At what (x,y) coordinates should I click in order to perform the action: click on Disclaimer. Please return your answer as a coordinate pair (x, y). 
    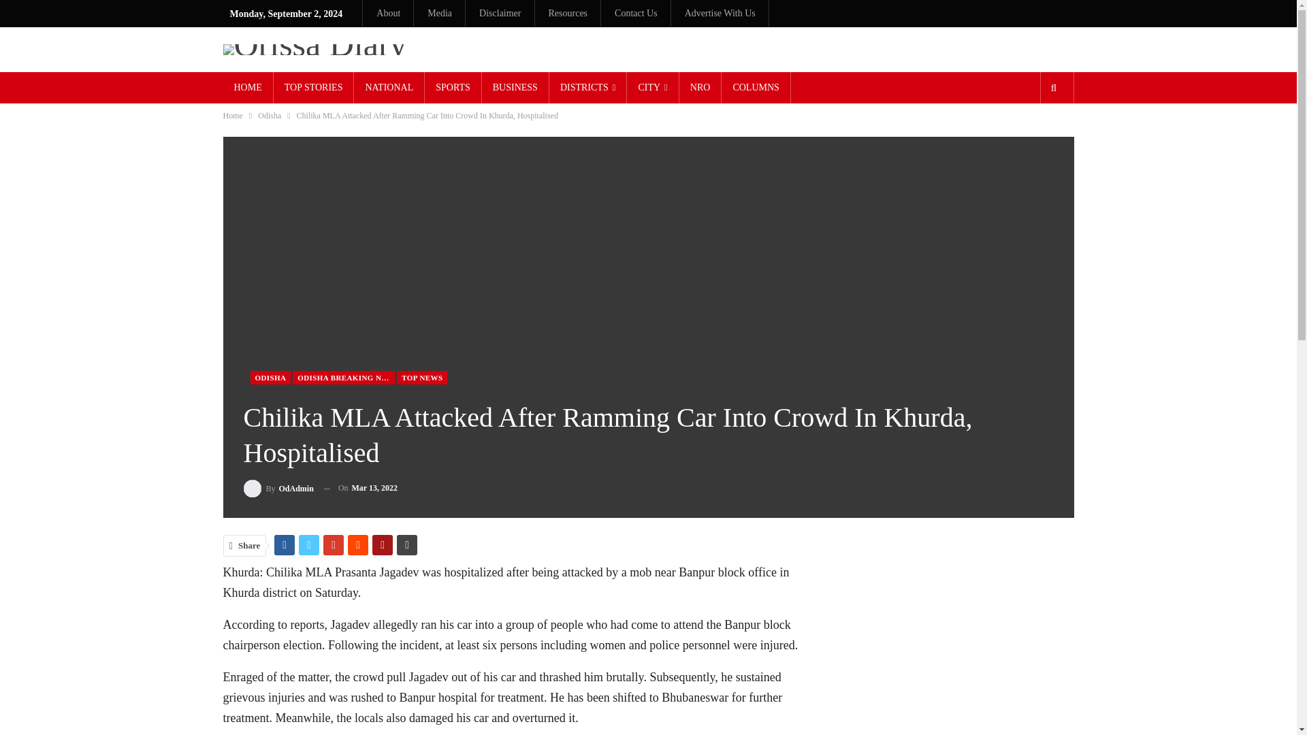
    Looking at the image, I should click on (500, 13).